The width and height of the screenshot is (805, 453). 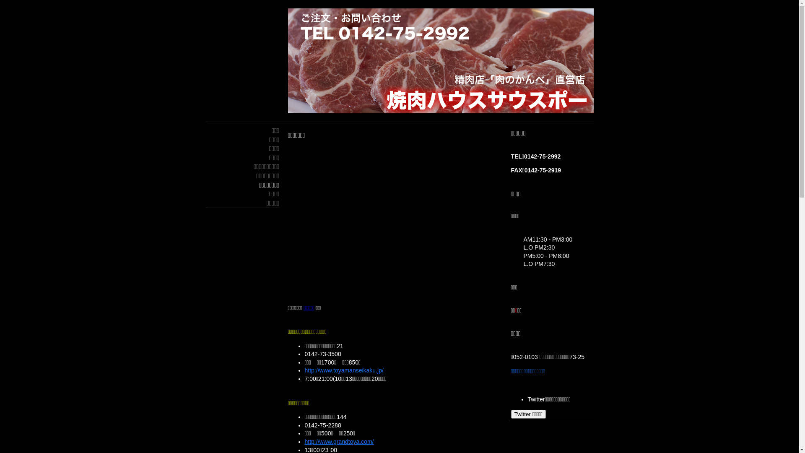 What do you see at coordinates (344, 370) in the screenshot?
I see `http://www.toyamanseikaku.jp/` at bounding box center [344, 370].